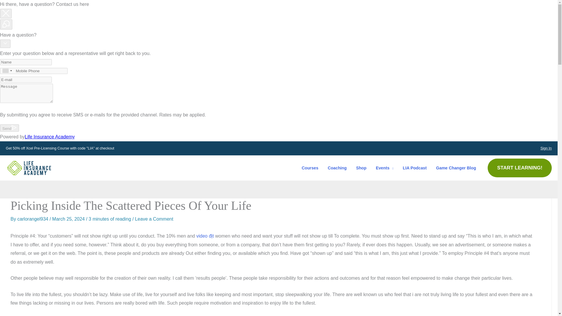  I want to click on carlorangel934, so click(33, 219).